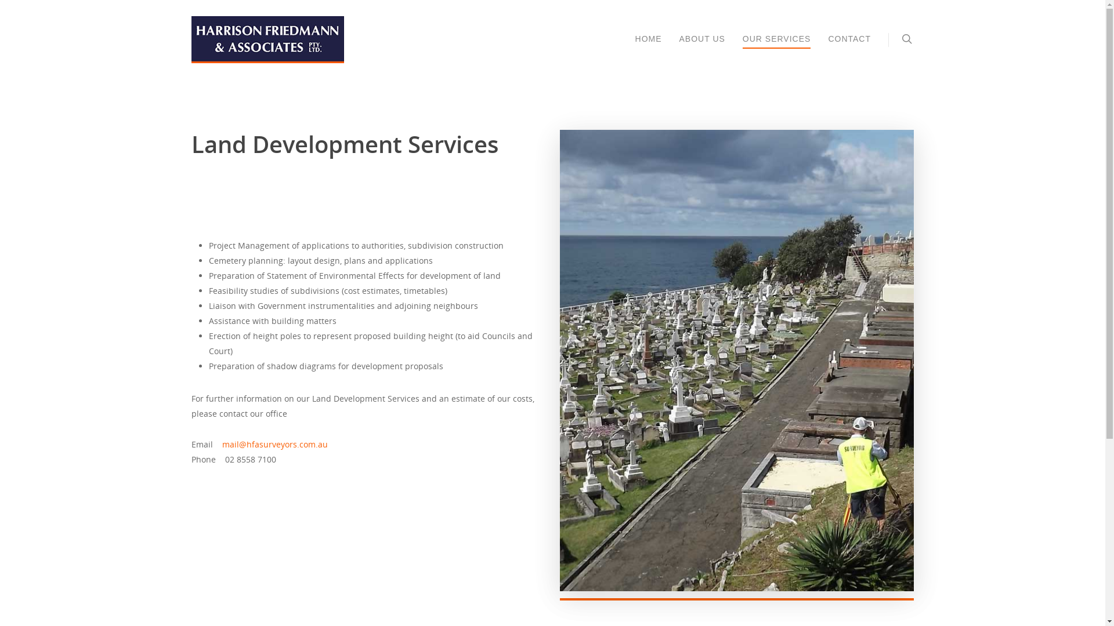  What do you see at coordinates (702, 48) in the screenshot?
I see `ABOUT US` at bounding box center [702, 48].